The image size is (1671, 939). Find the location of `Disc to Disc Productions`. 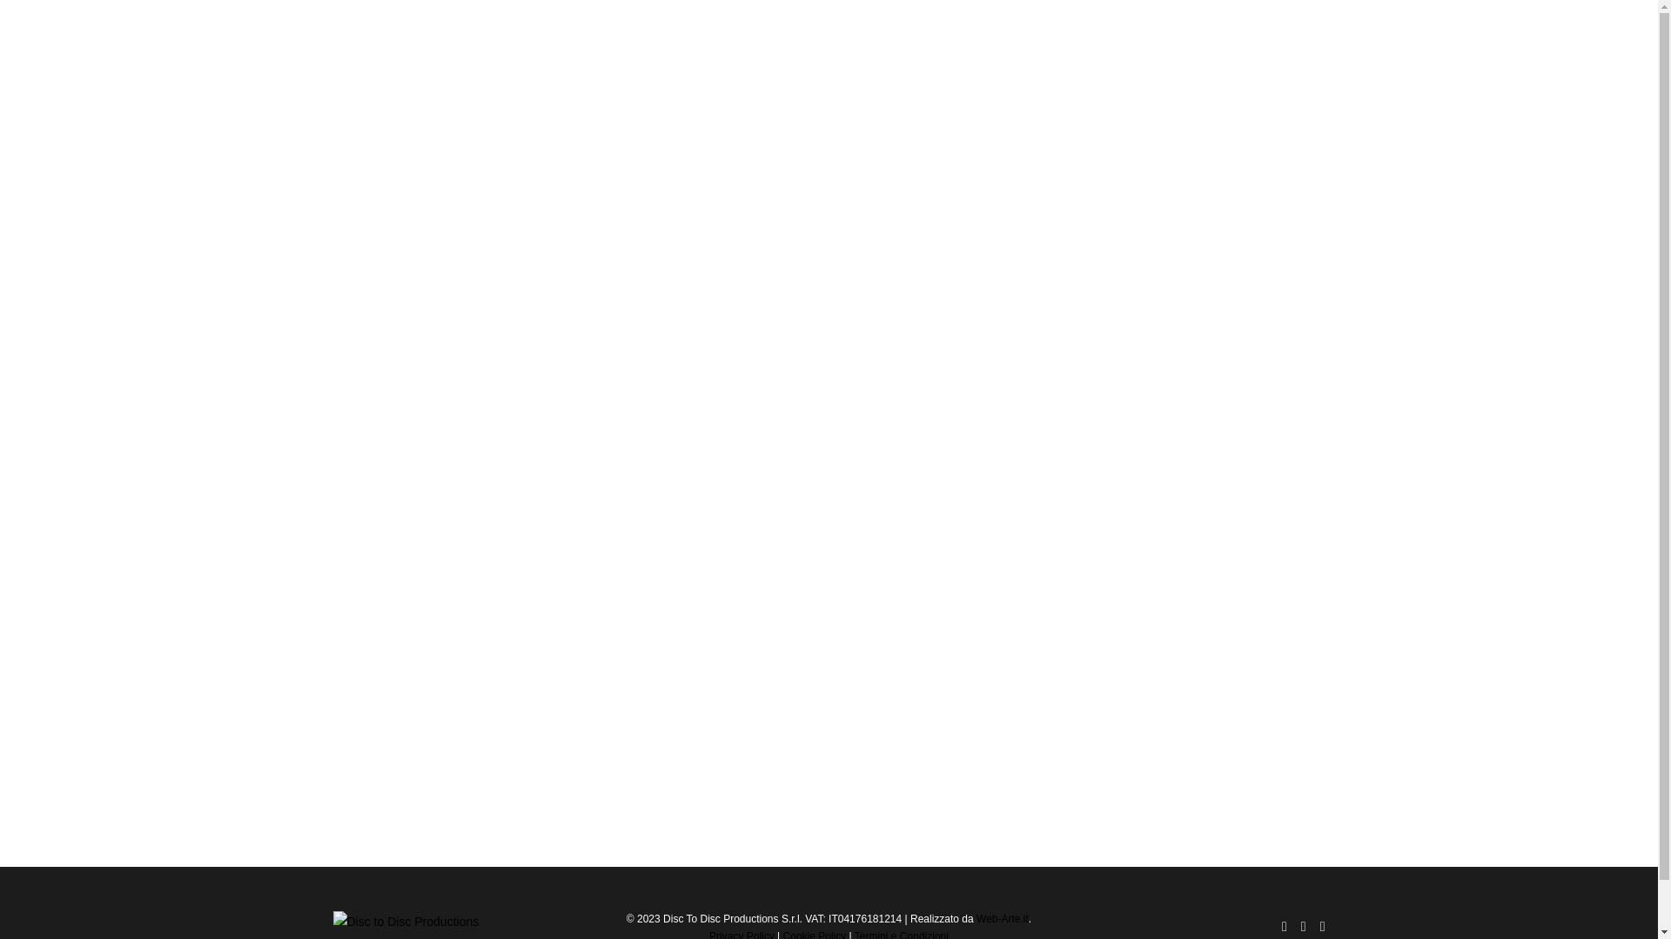

Disc to Disc Productions is located at coordinates (110, 43).